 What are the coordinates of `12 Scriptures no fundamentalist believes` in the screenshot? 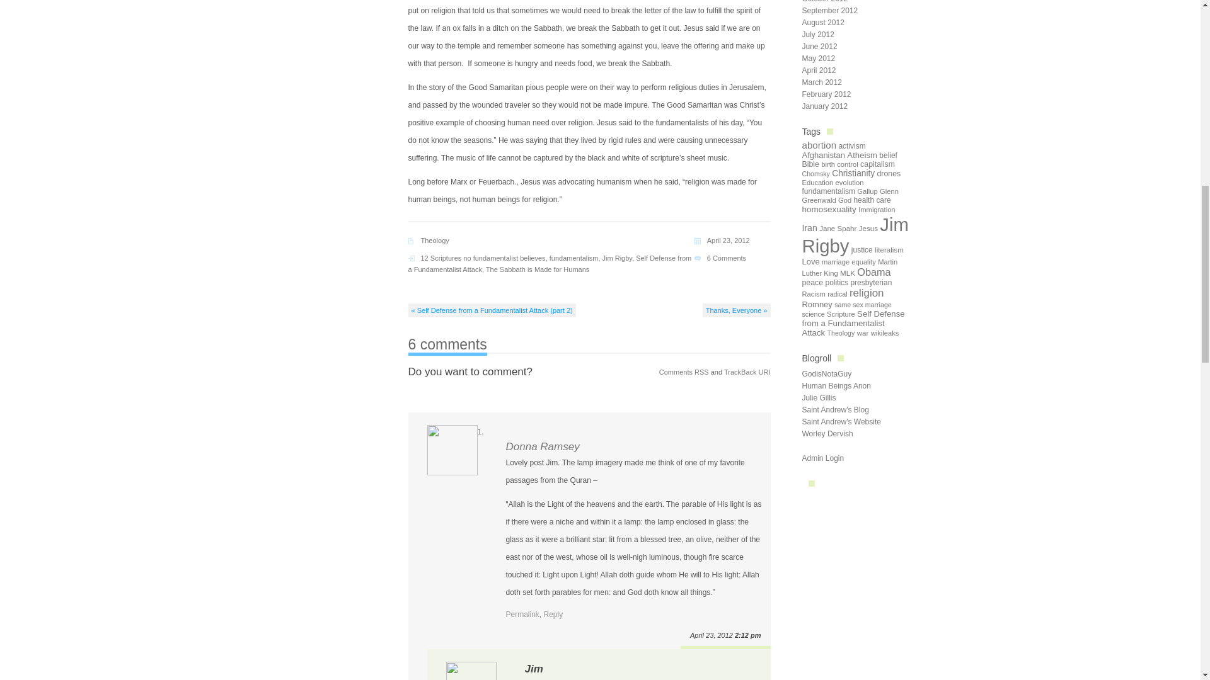 It's located at (483, 258).